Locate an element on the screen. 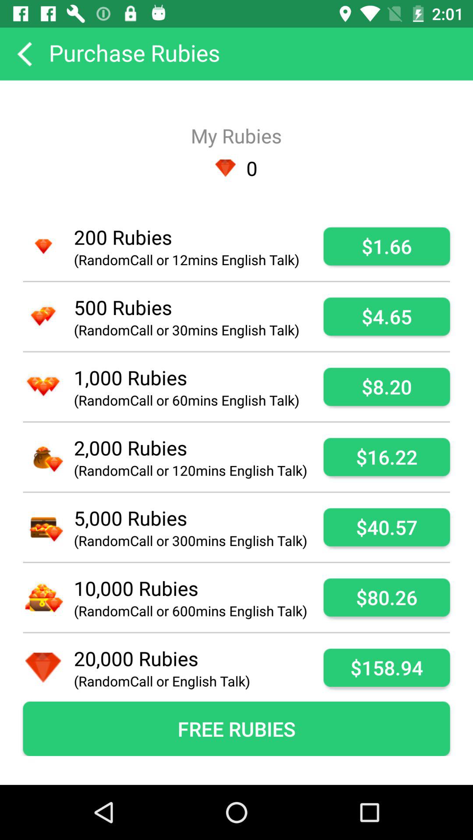 Image resolution: width=473 pixels, height=840 pixels. choose the app next to randomcall or 12mins icon is located at coordinates (386, 246).